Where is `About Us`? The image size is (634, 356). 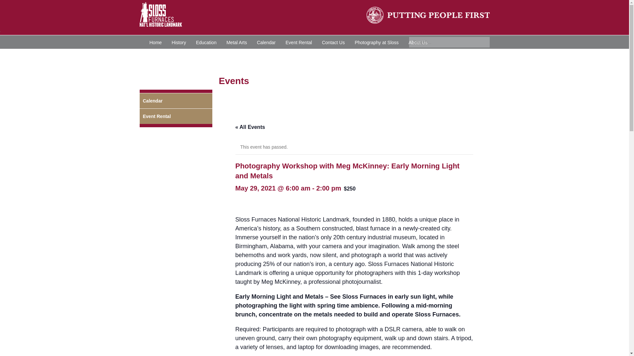 About Us is located at coordinates (418, 42).